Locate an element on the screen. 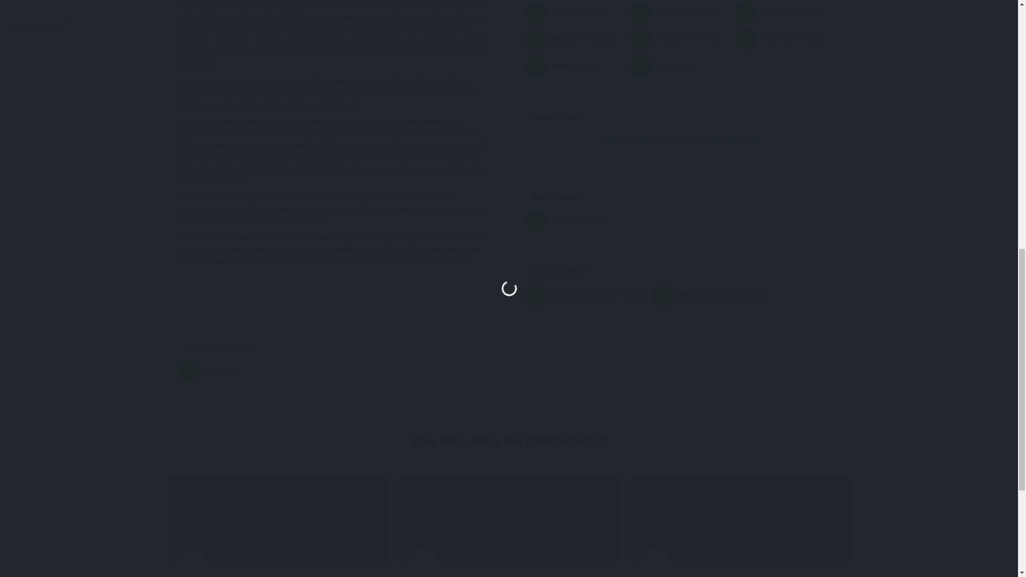 Image resolution: width=1026 pixels, height=577 pixels. Habitat Restoration is located at coordinates (574, 40).